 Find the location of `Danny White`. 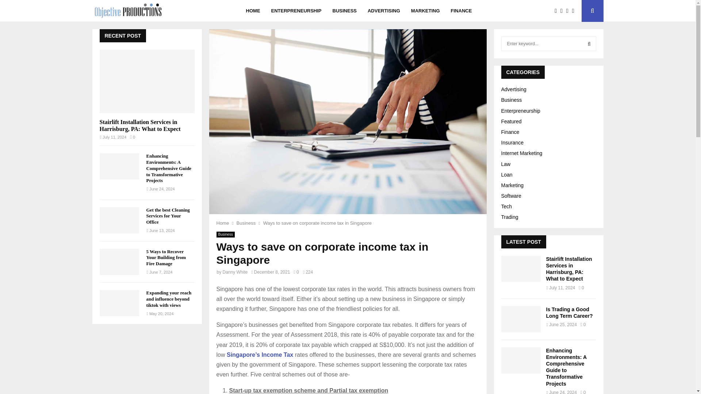

Danny White is located at coordinates (235, 272).